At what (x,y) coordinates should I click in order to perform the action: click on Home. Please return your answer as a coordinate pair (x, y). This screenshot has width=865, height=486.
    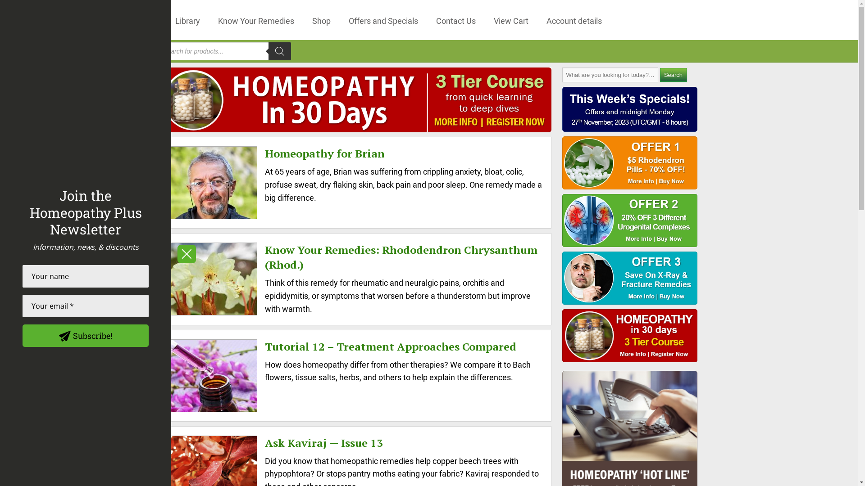
    Looking at the image, I should click on (146, 20).